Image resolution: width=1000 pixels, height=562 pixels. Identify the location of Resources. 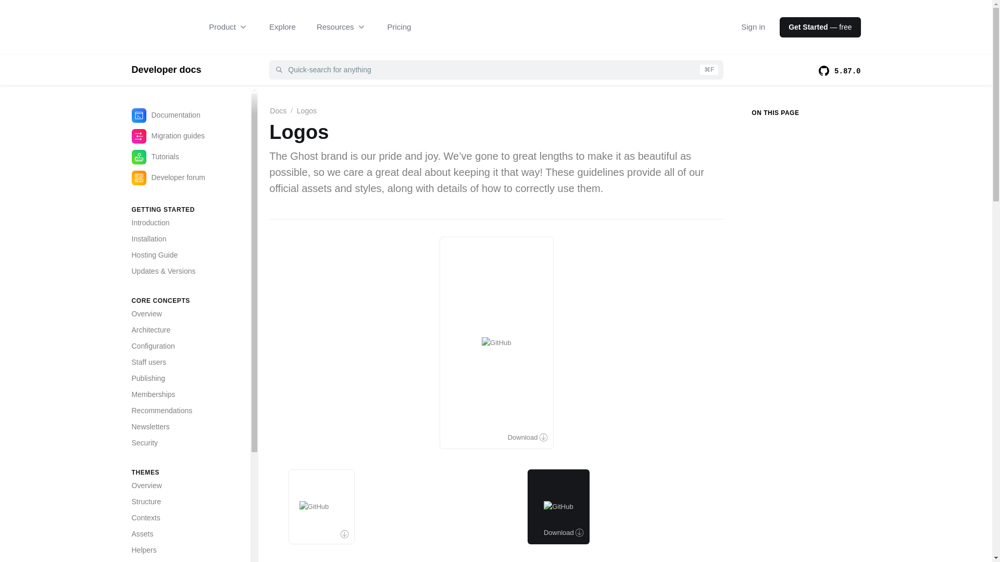
(342, 27).